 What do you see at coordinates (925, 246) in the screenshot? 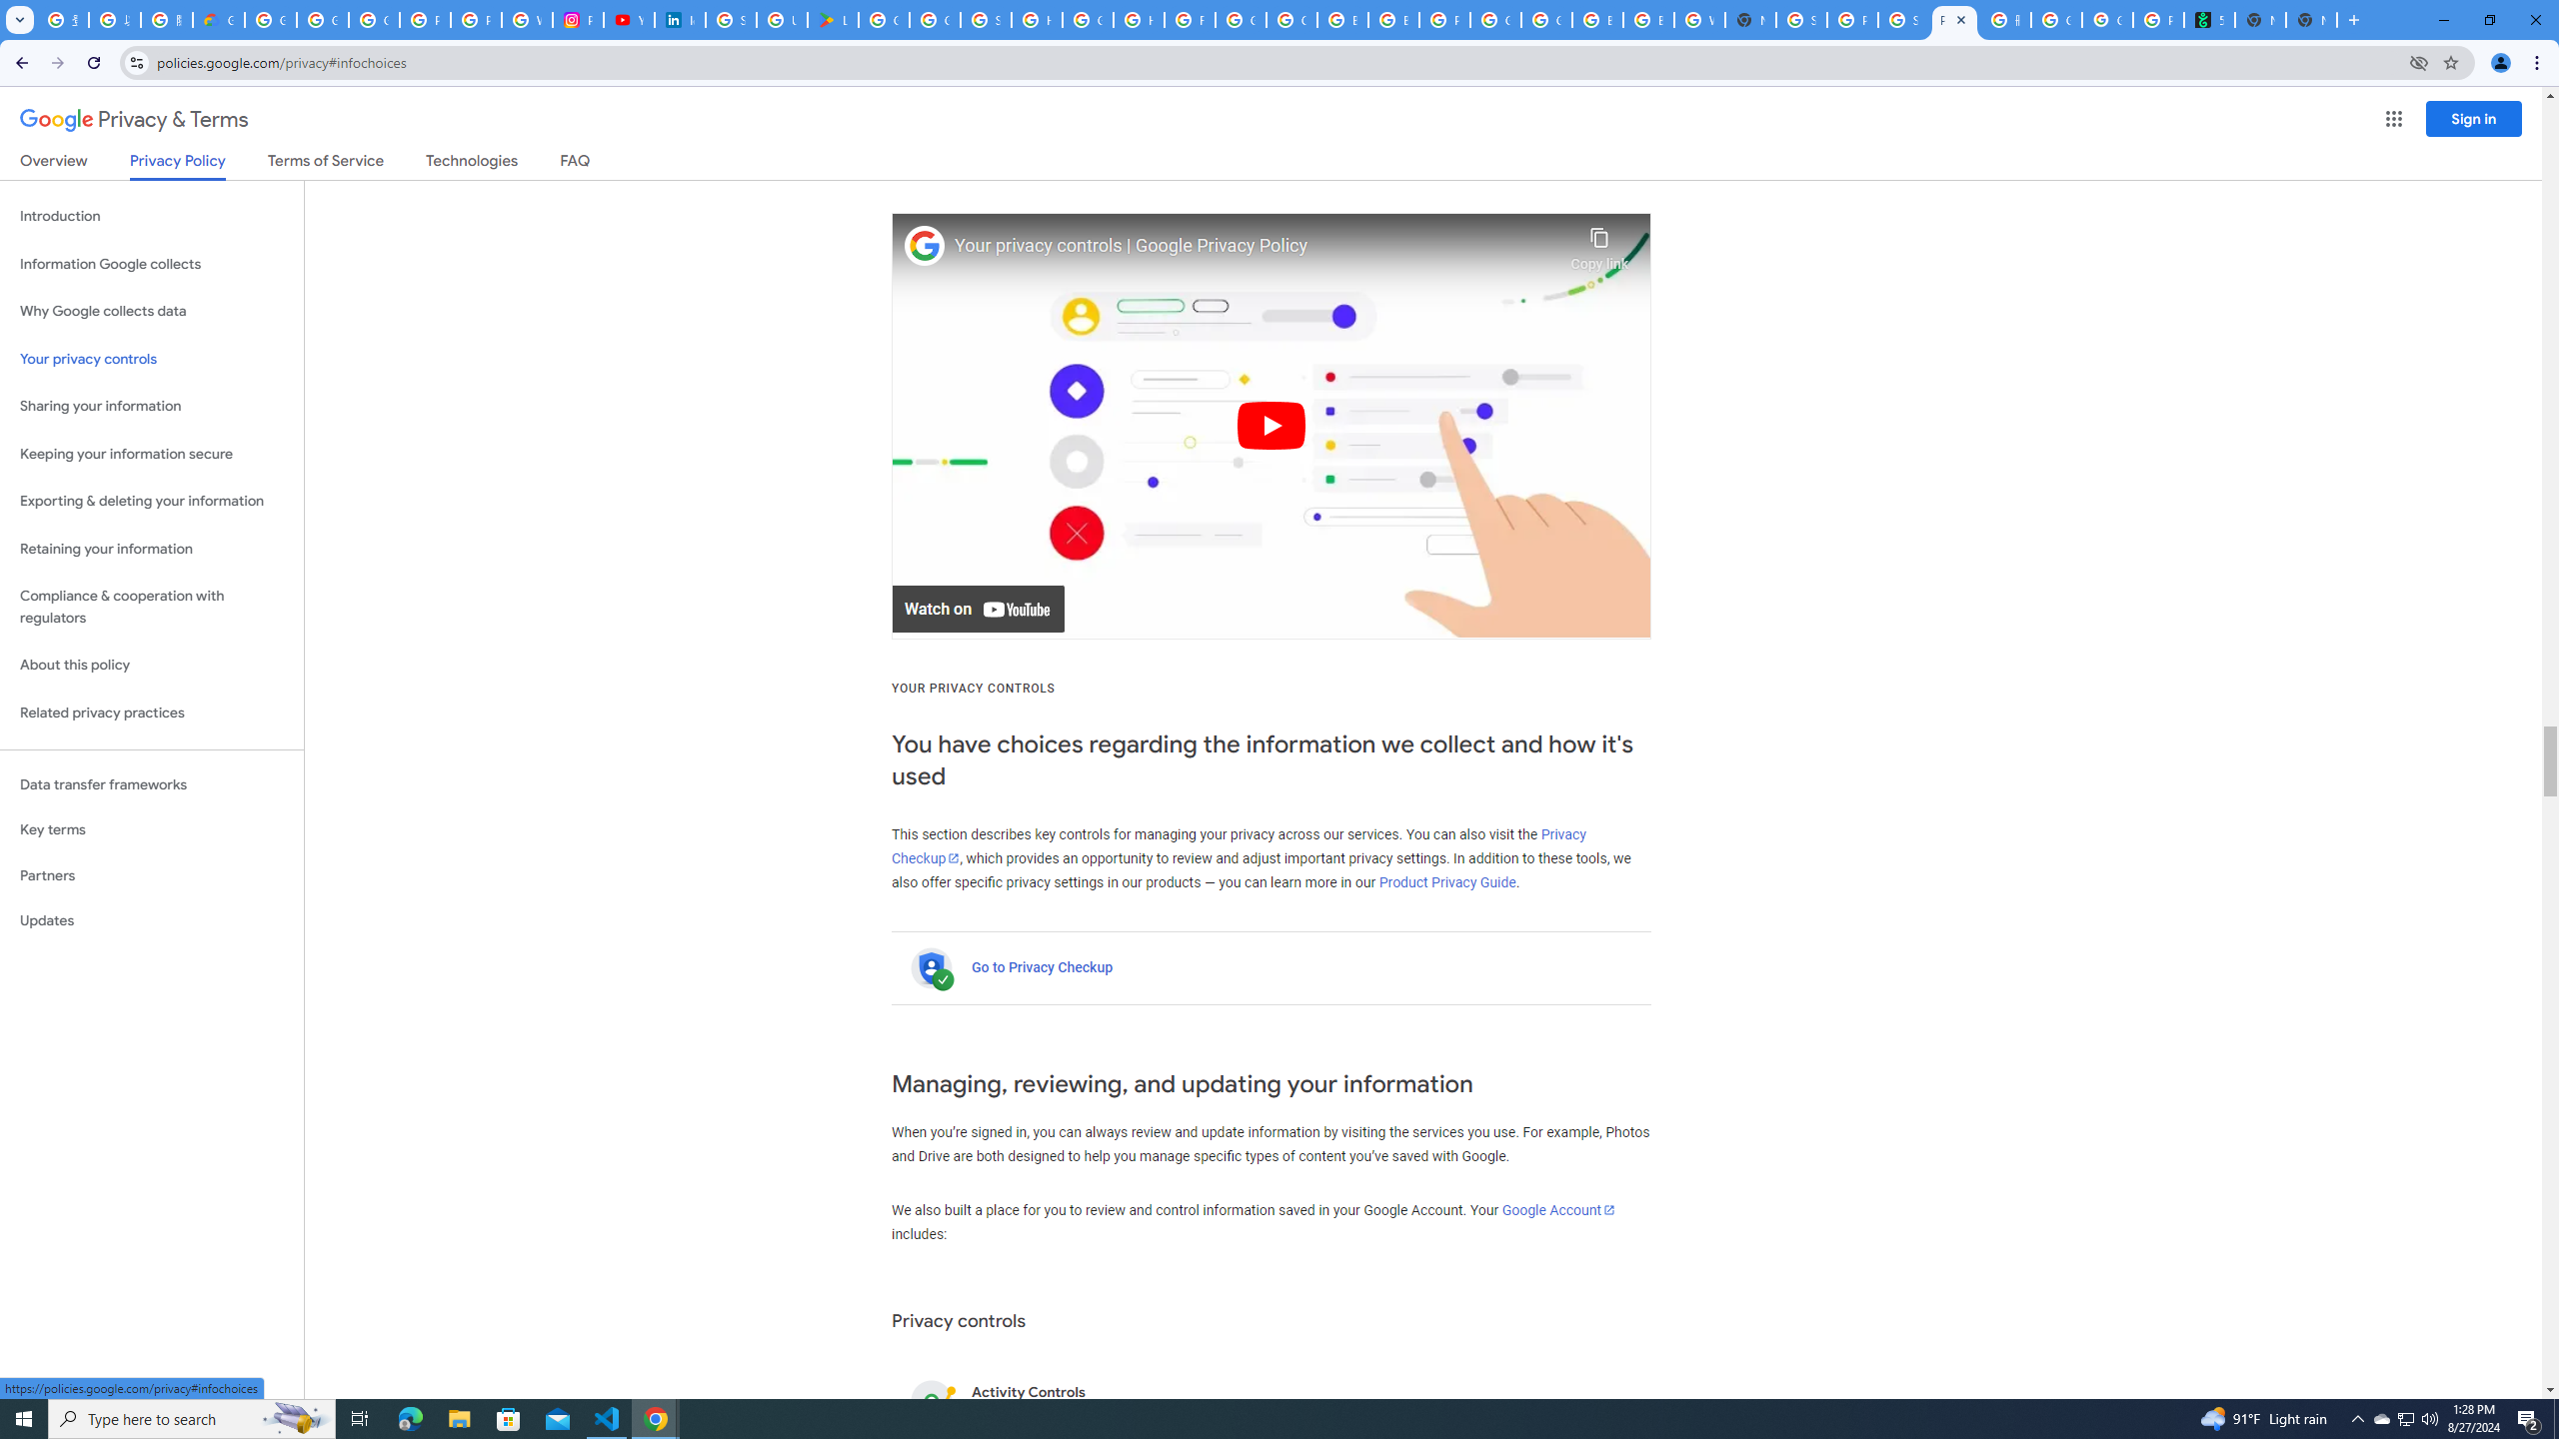
I see `Photo image of Google` at bounding box center [925, 246].